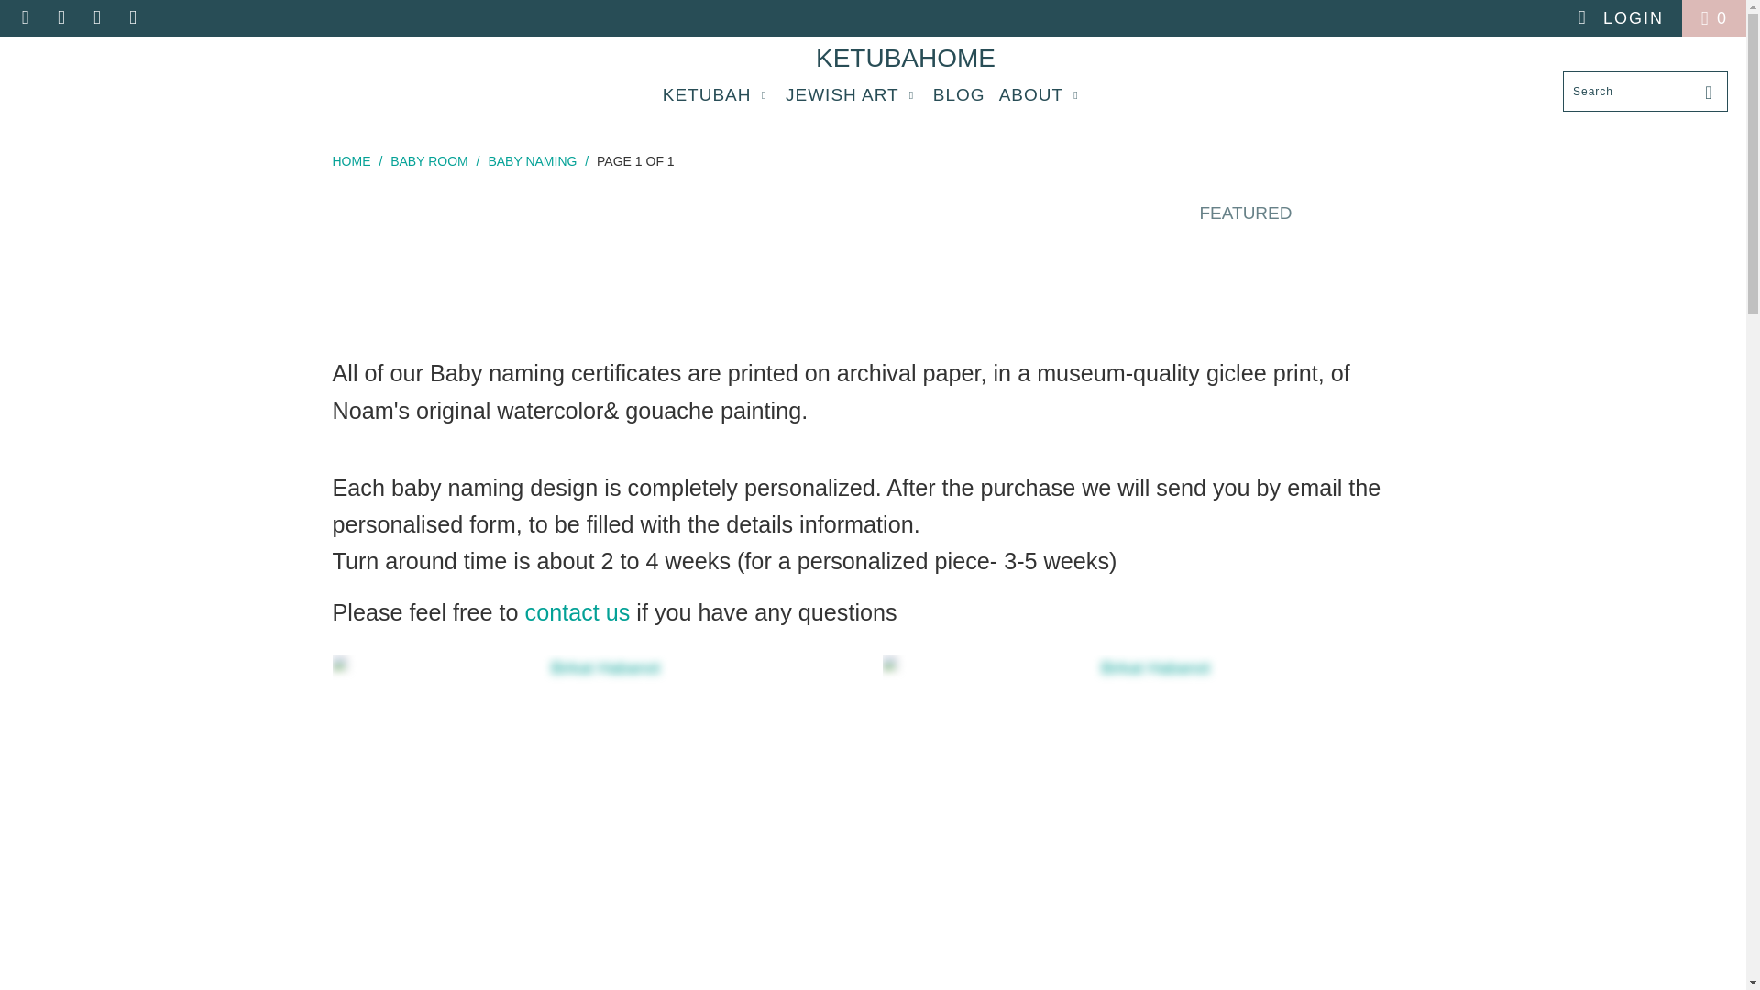 The image size is (1760, 990). I want to click on KETUBAHOME, so click(863, 58).